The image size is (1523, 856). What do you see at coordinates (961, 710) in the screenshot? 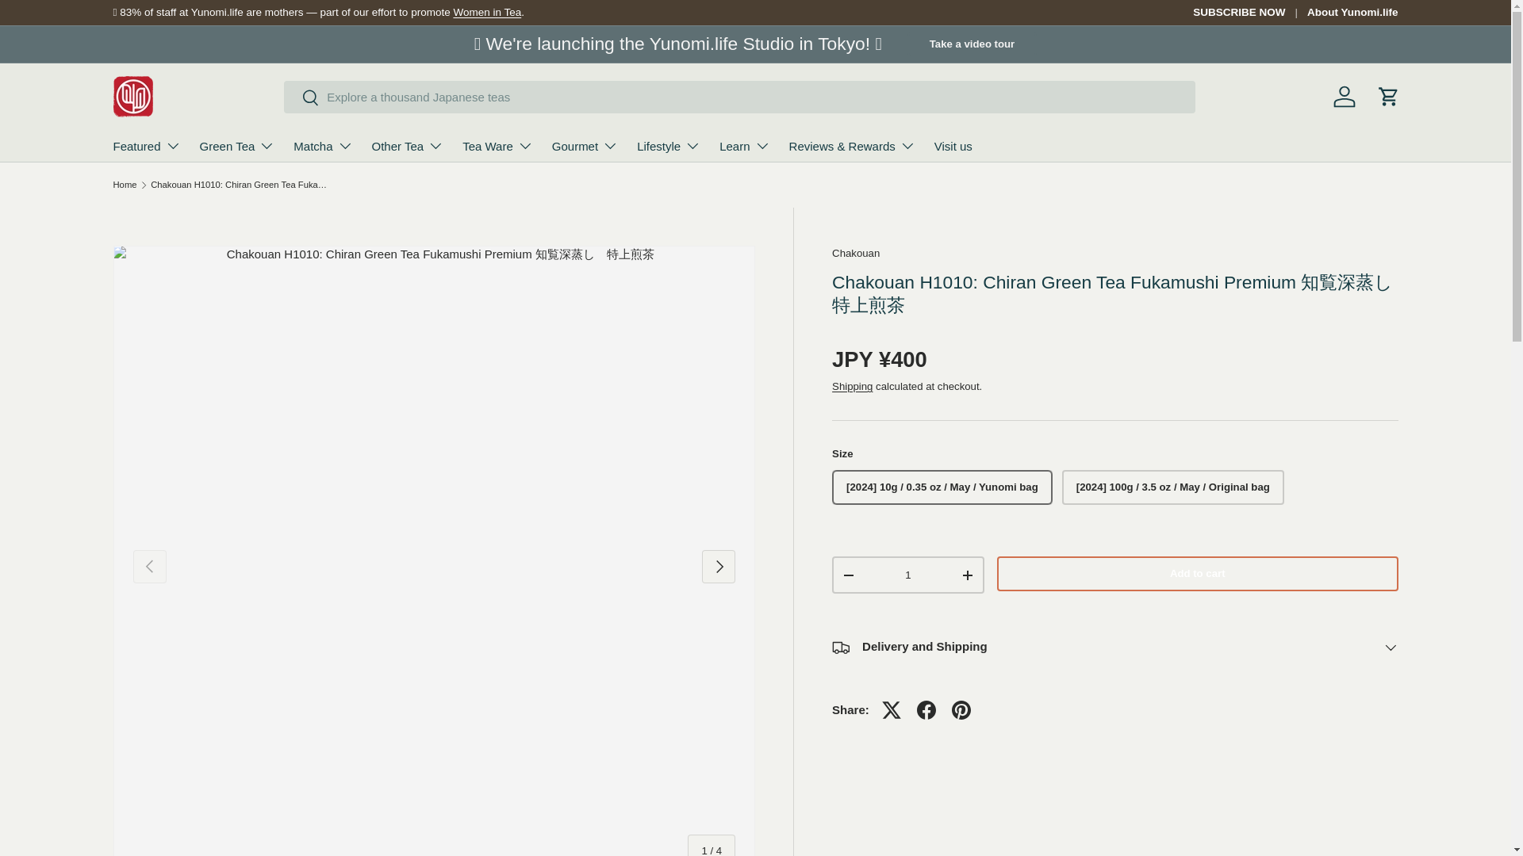
I see `Pin on Pinterest` at bounding box center [961, 710].